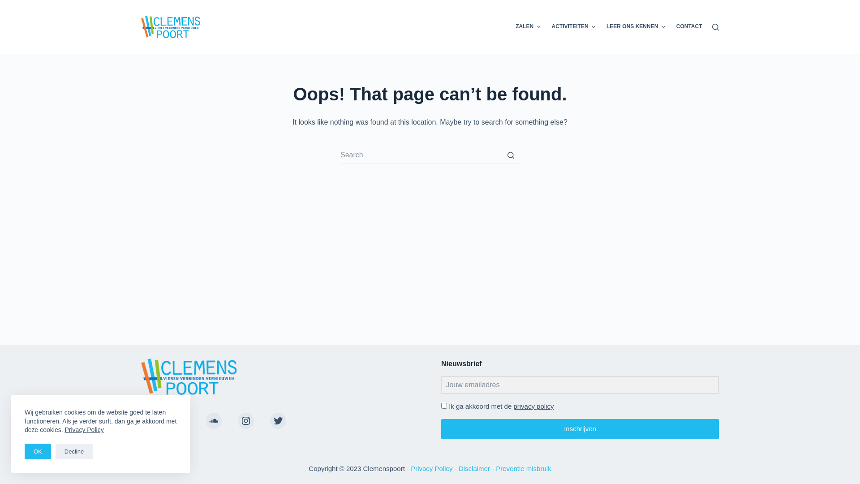 Image resolution: width=860 pixels, height=484 pixels. I want to click on CONTACT, so click(689, 27).